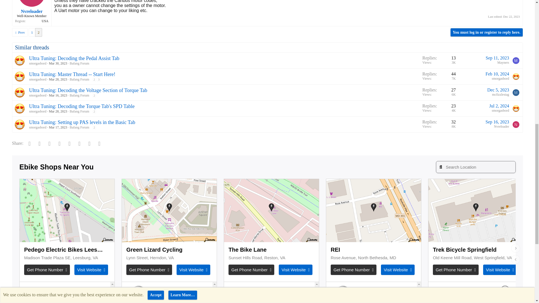 Image resolution: width=539 pixels, height=303 pixels. What do you see at coordinates (511, 16) in the screenshot?
I see `Dec 22, 2023 at 9:09 AM` at bounding box center [511, 16].